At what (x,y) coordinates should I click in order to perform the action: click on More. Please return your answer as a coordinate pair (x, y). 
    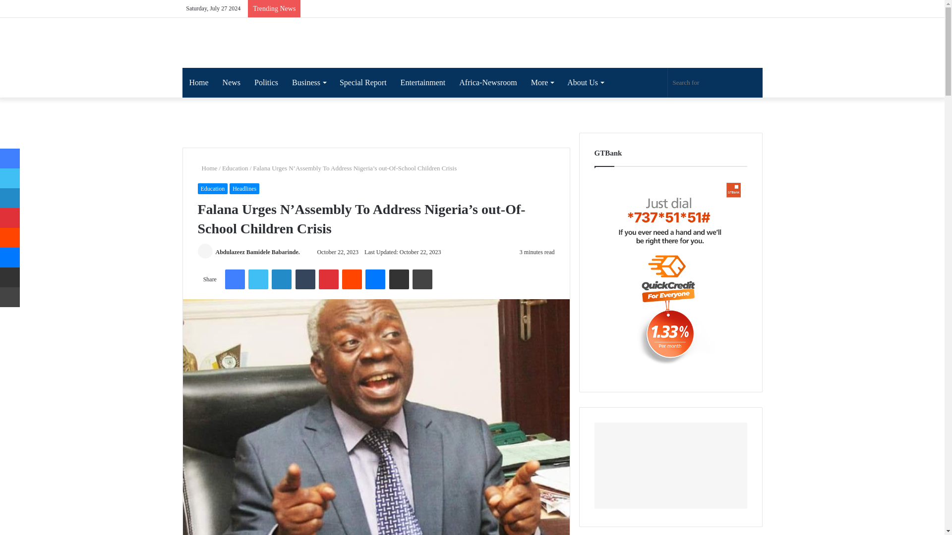
    Looking at the image, I should click on (542, 82).